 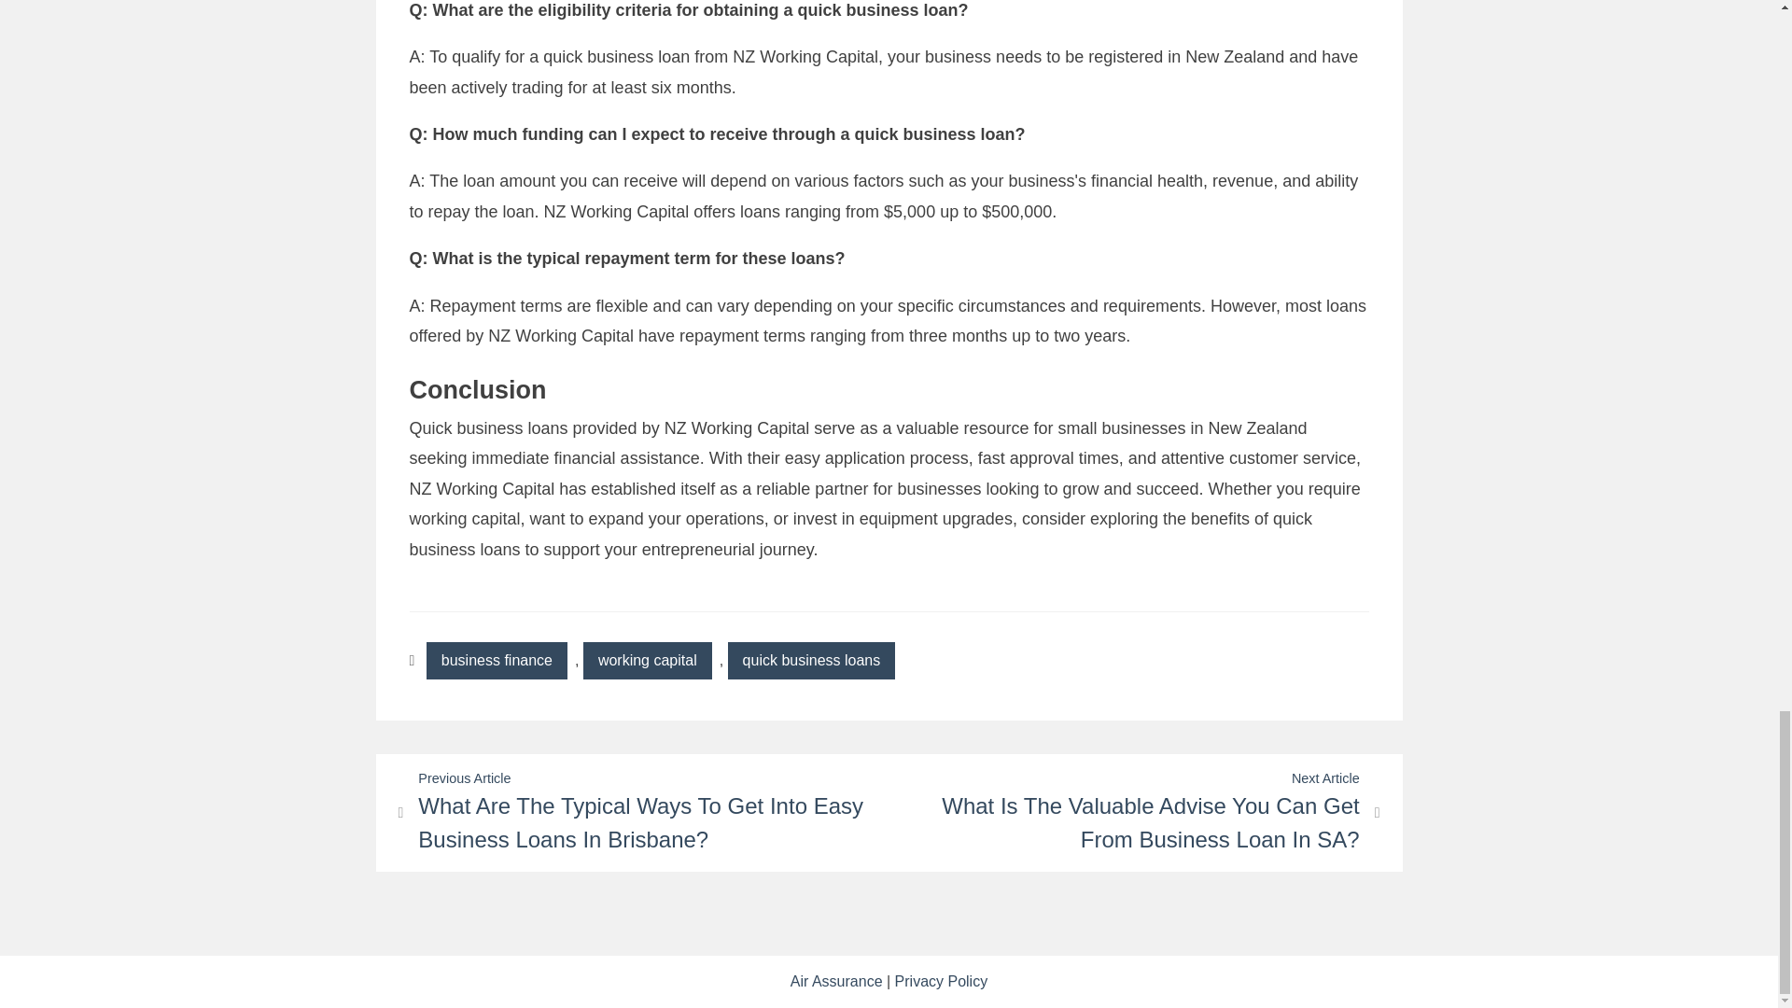 What do you see at coordinates (941, 981) in the screenshot?
I see `Privacy Policy` at bounding box center [941, 981].